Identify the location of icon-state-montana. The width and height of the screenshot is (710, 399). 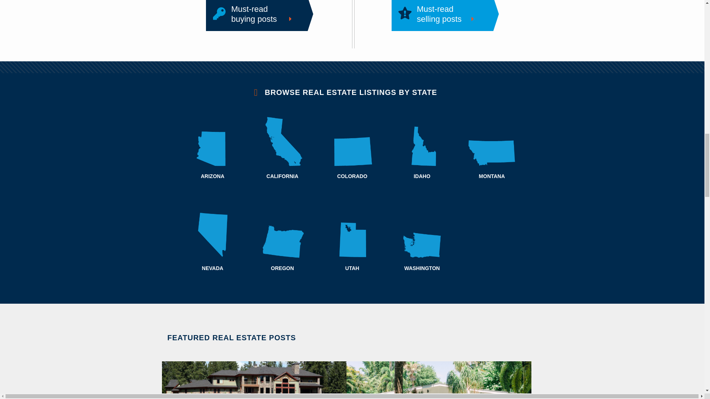
(422, 141).